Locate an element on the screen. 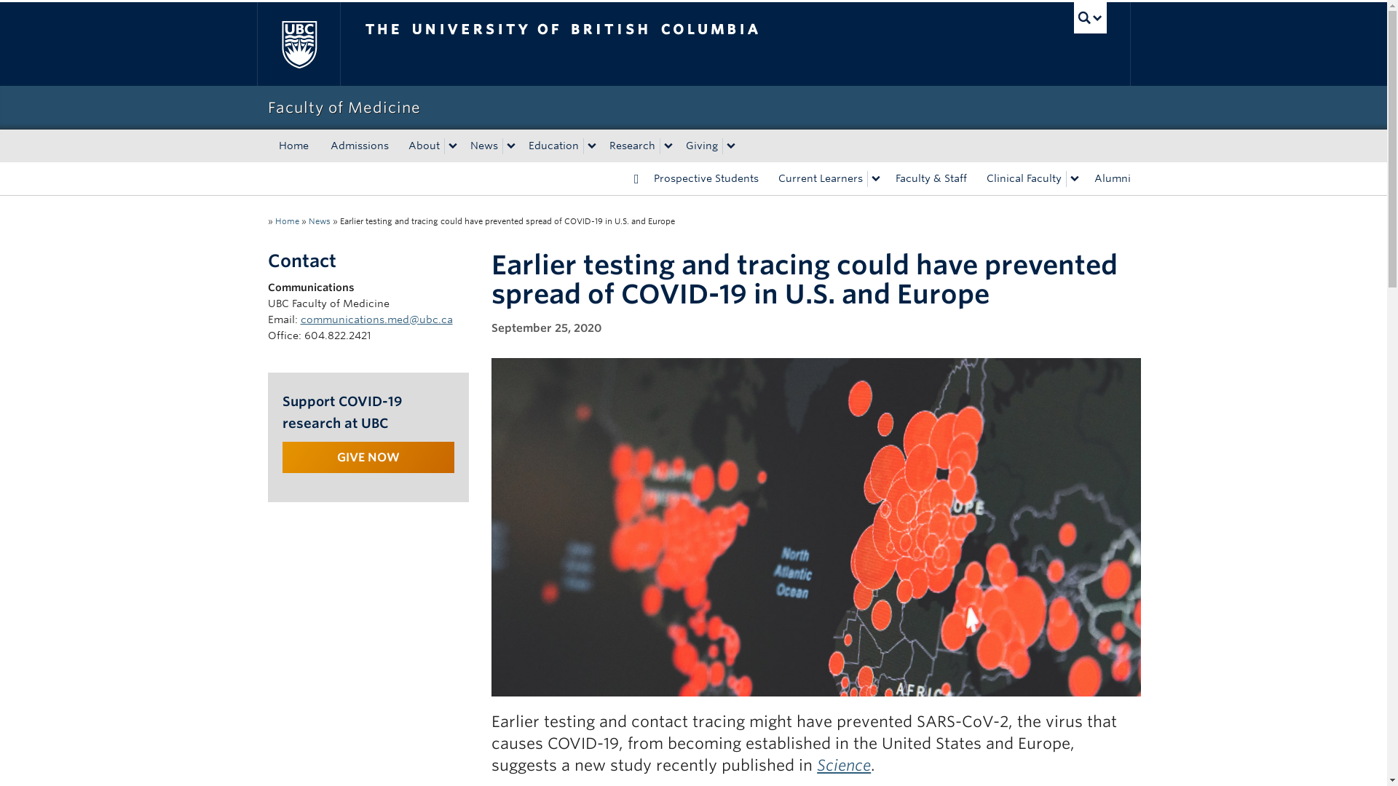 This screenshot has width=1398, height=786. Admissions is located at coordinates (358, 146).